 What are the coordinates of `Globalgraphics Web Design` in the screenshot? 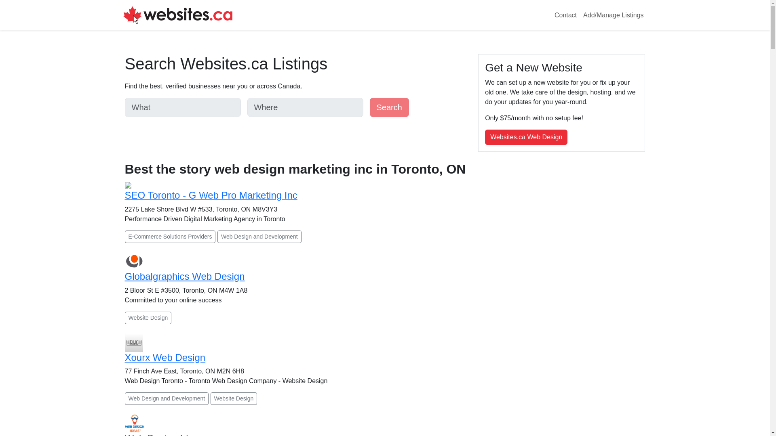 It's located at (184, 276).